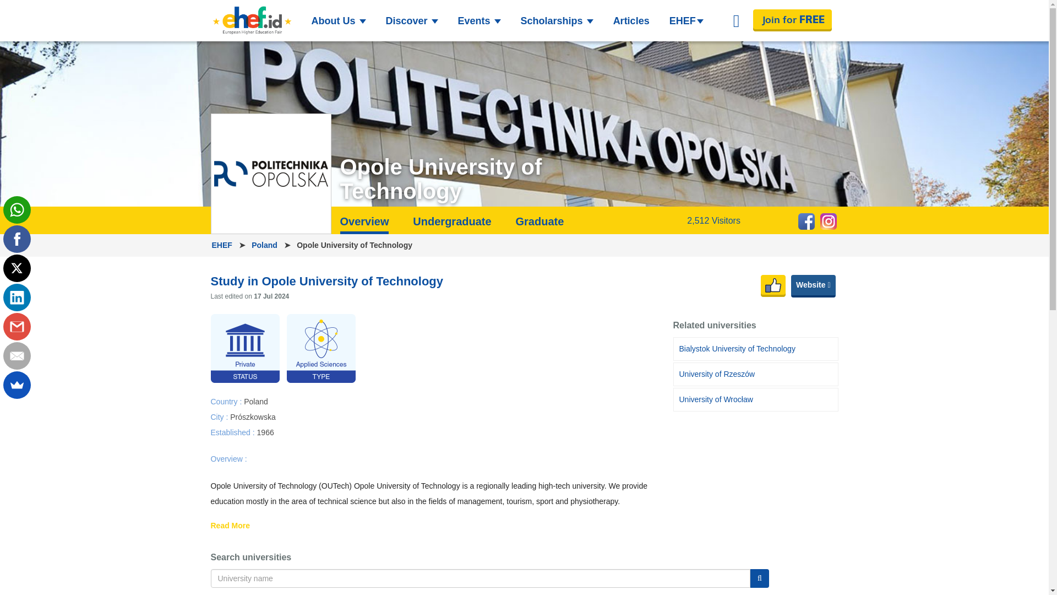 The width and height of the screenshot is (1057, 595). Describe the element at coordinates (17, 239) in the screenshot. I see `Facebook` at that location.